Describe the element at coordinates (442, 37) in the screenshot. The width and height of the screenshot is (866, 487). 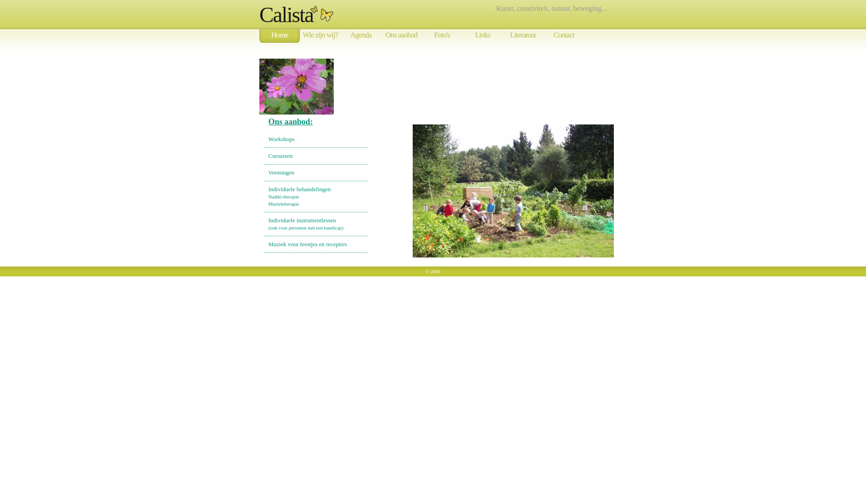
I see `Foto's` at that location.